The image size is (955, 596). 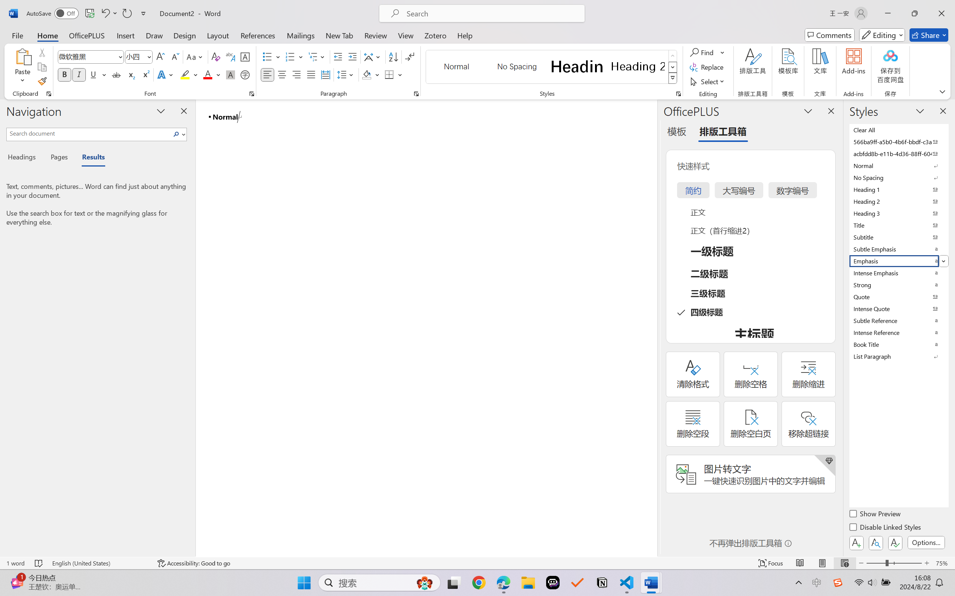 I want to click on Font Color, so click(x=212, y=74).